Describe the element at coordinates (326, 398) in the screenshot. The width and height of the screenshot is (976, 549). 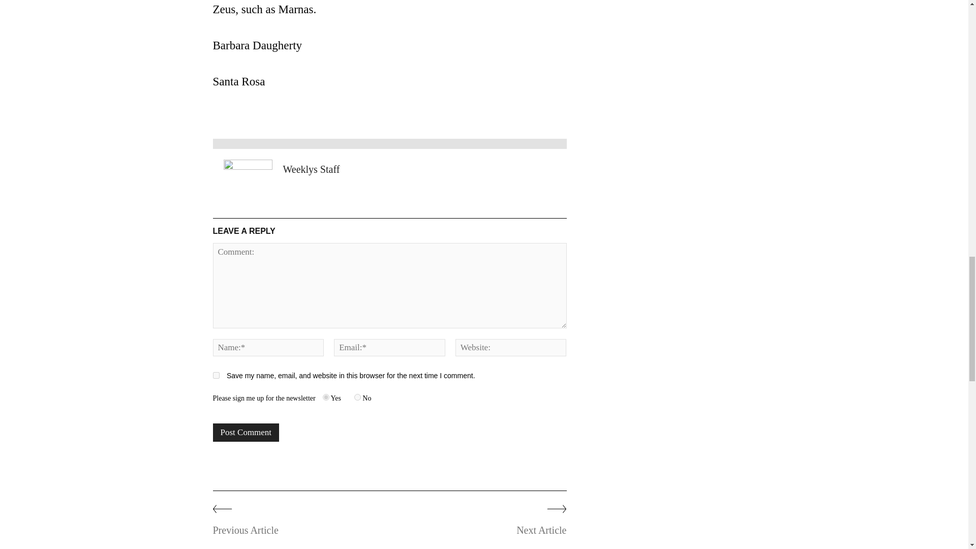
I see `Yes` at that location.